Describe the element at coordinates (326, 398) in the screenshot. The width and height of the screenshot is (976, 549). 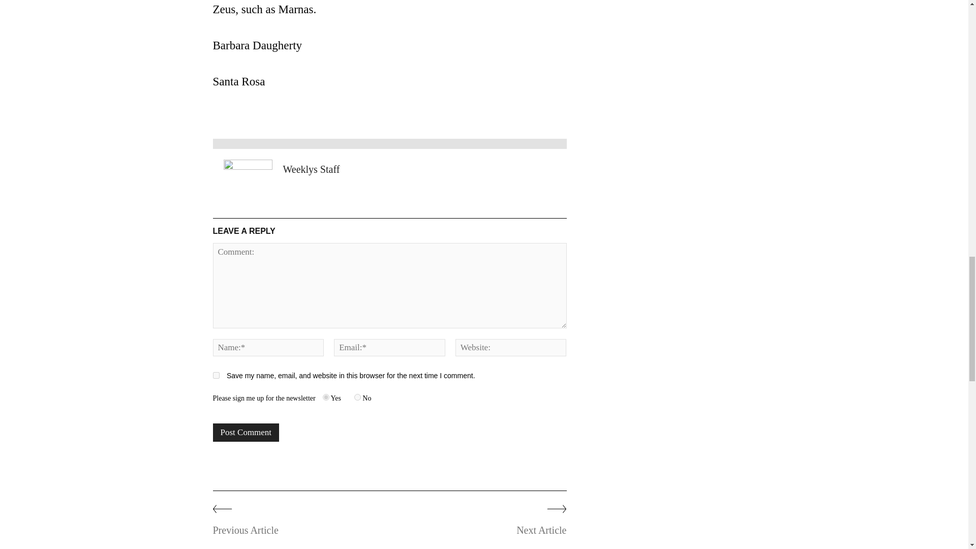
I see `Yes` at that location.